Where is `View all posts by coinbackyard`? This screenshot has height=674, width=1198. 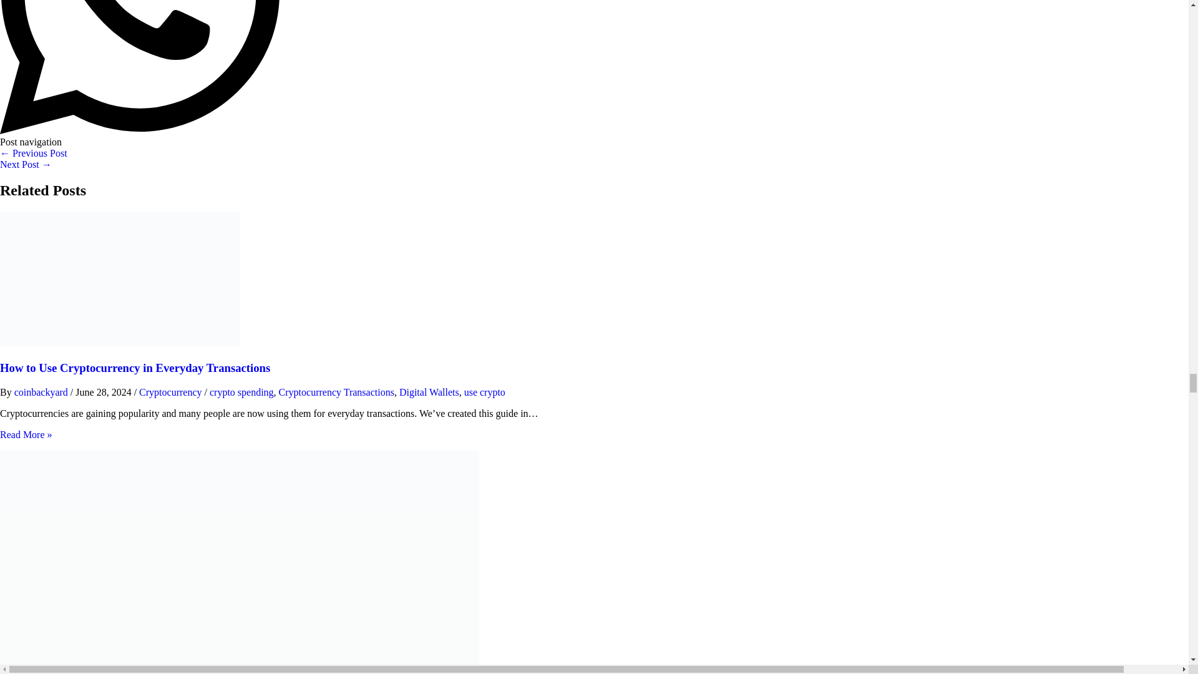 View all posts by coinbackyard is located at coordinates (42, 392).